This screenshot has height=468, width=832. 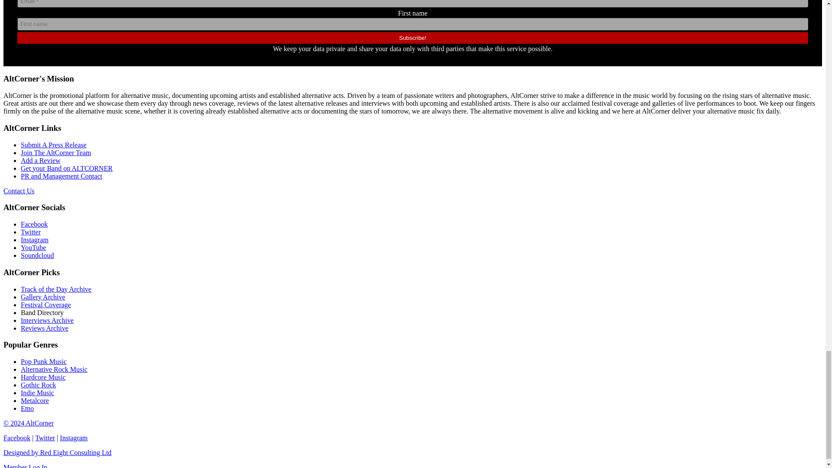 I want to click on Subscribe!, so click(x=413, y=38).